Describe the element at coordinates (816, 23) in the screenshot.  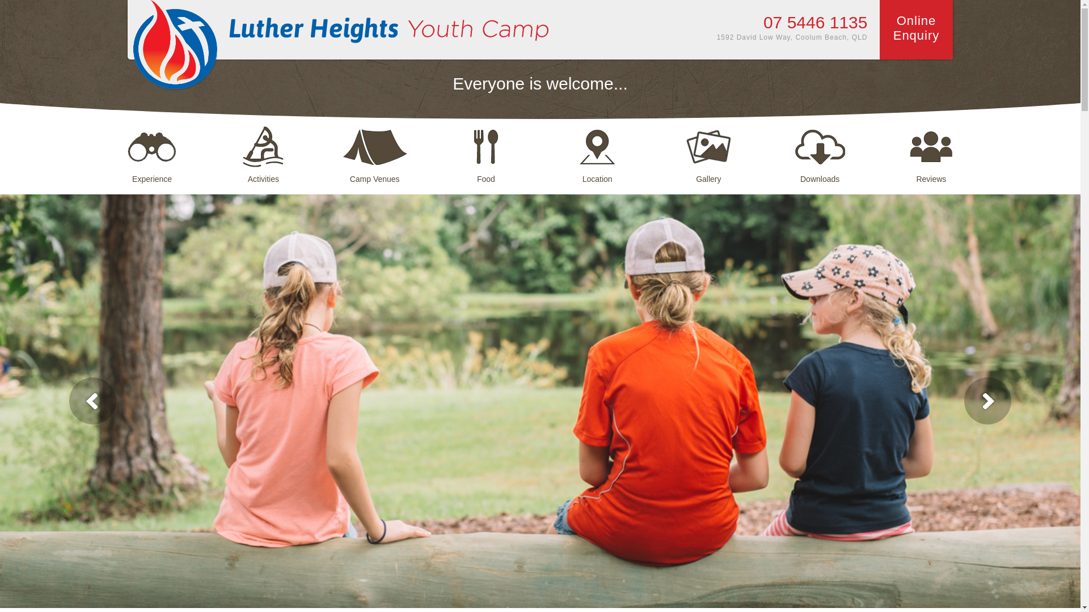
I see `07 5446 1135` at that location.